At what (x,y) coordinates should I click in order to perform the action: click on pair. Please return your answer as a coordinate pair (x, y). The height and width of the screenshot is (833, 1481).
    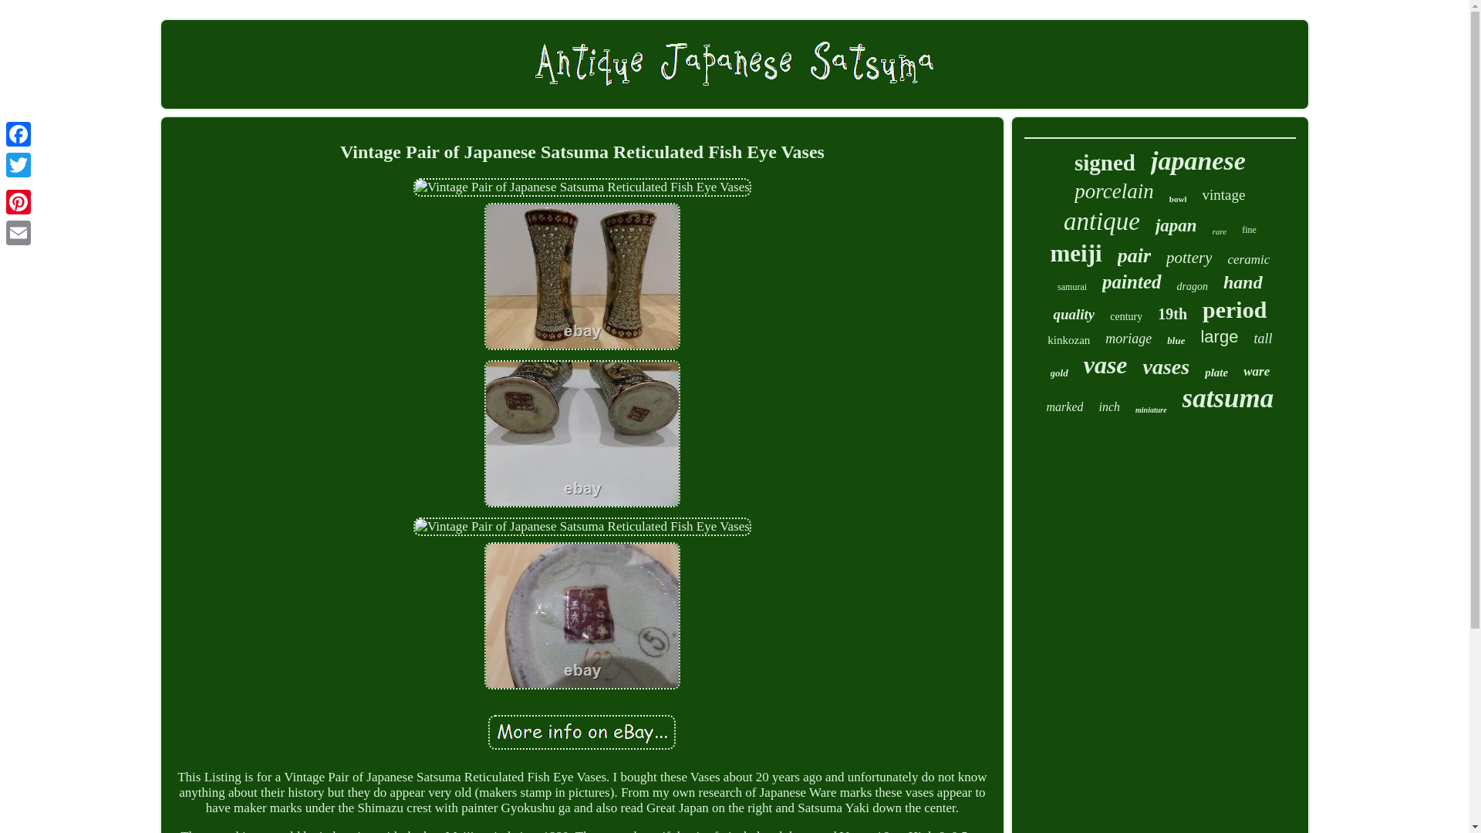
    Looking at the image, I should click on (1134, 256).